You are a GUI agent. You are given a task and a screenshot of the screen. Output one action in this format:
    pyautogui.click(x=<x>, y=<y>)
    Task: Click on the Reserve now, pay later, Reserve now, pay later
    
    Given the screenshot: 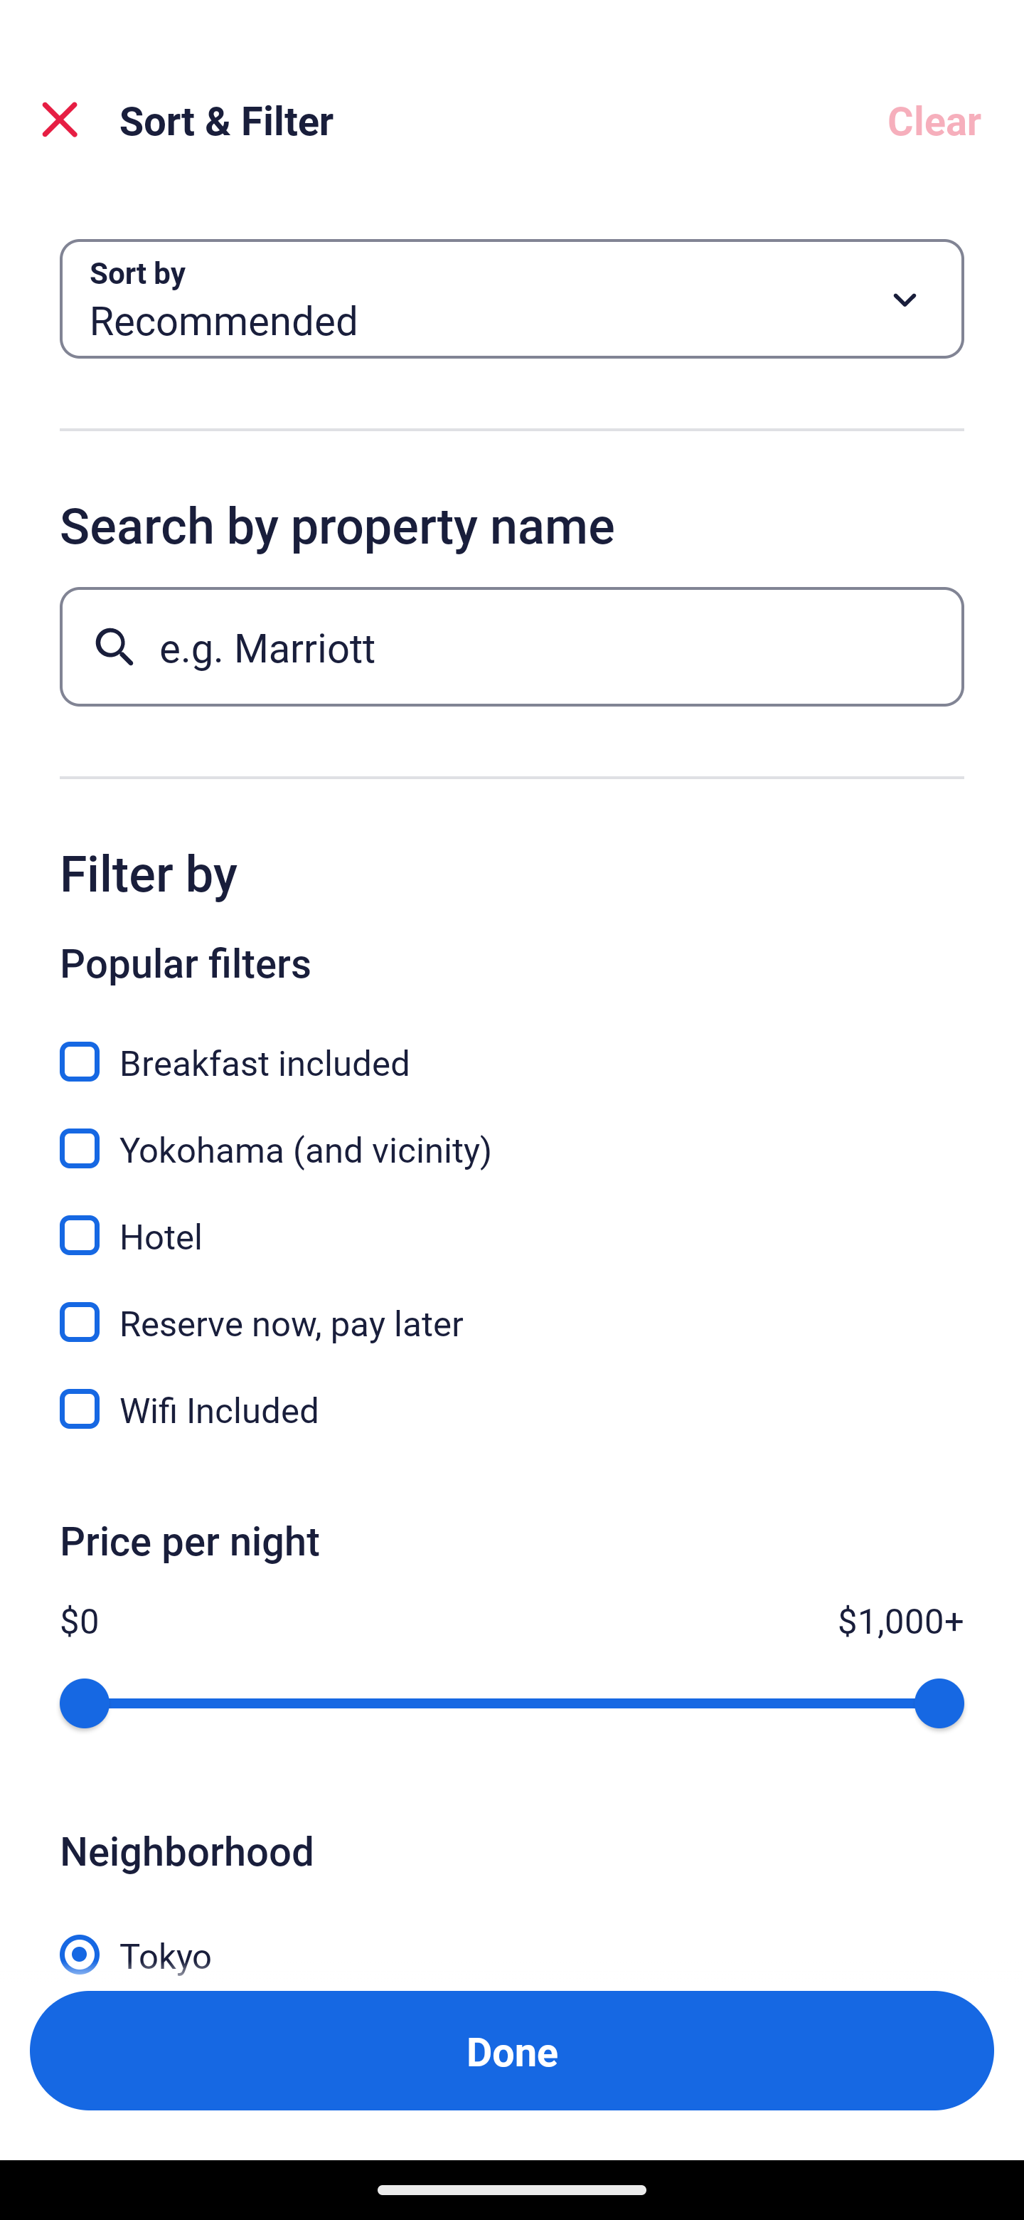 What is the action you would take?
    pyautogui.click(x=512, y=1306)
    